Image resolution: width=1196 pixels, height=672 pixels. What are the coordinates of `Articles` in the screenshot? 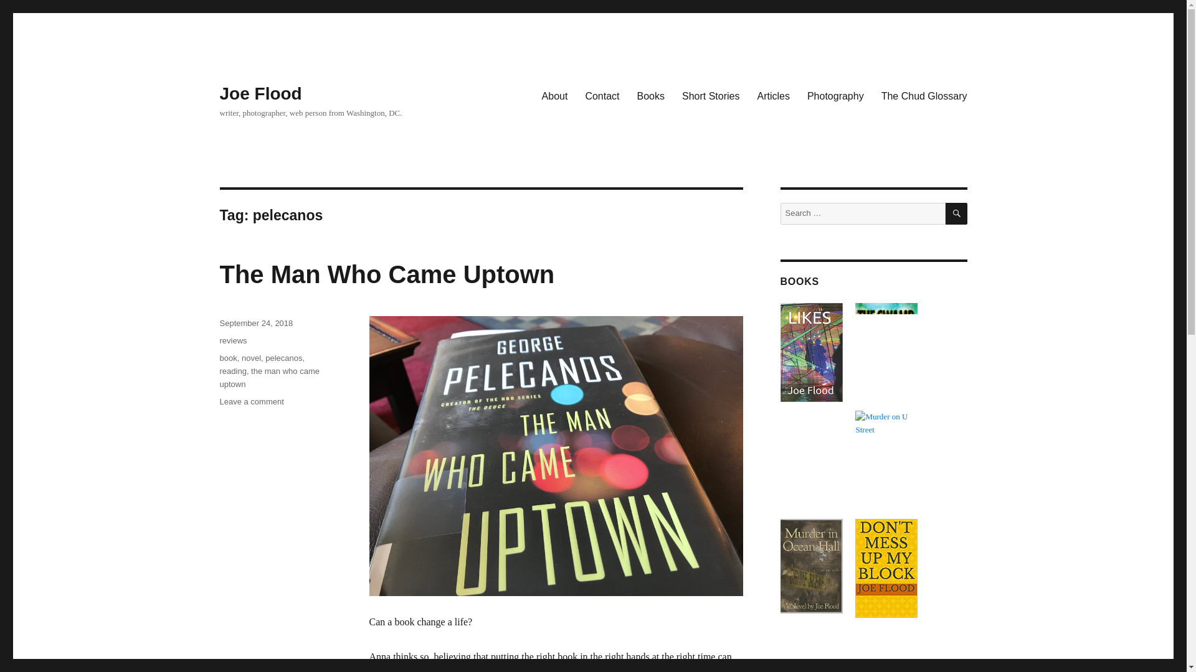 It's located at (772, 95).